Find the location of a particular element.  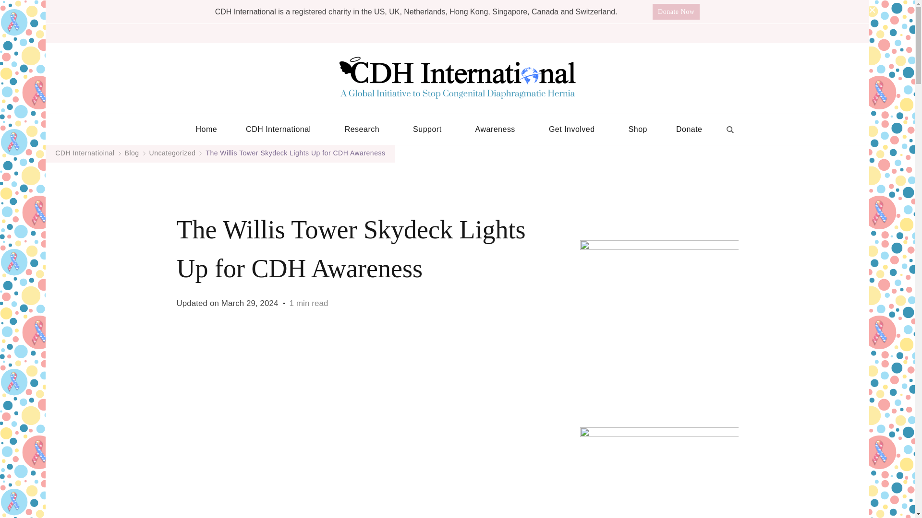

Publications is located at coordinates (63, 372).